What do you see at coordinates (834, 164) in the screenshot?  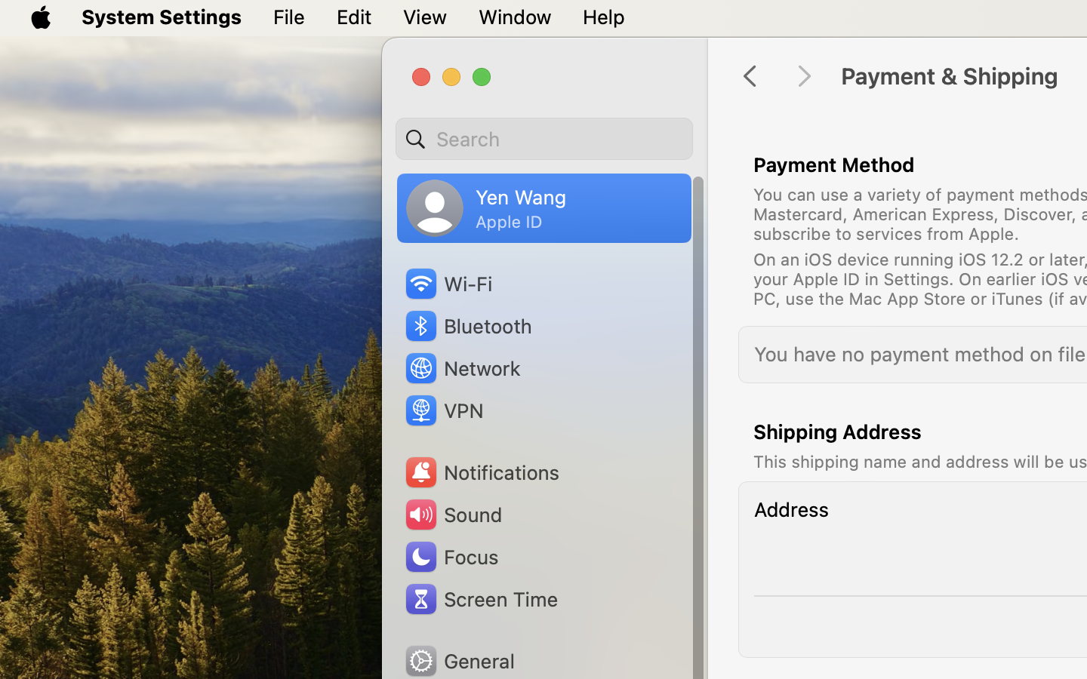 I see `Payment Method` at bounding box center [834, 164].